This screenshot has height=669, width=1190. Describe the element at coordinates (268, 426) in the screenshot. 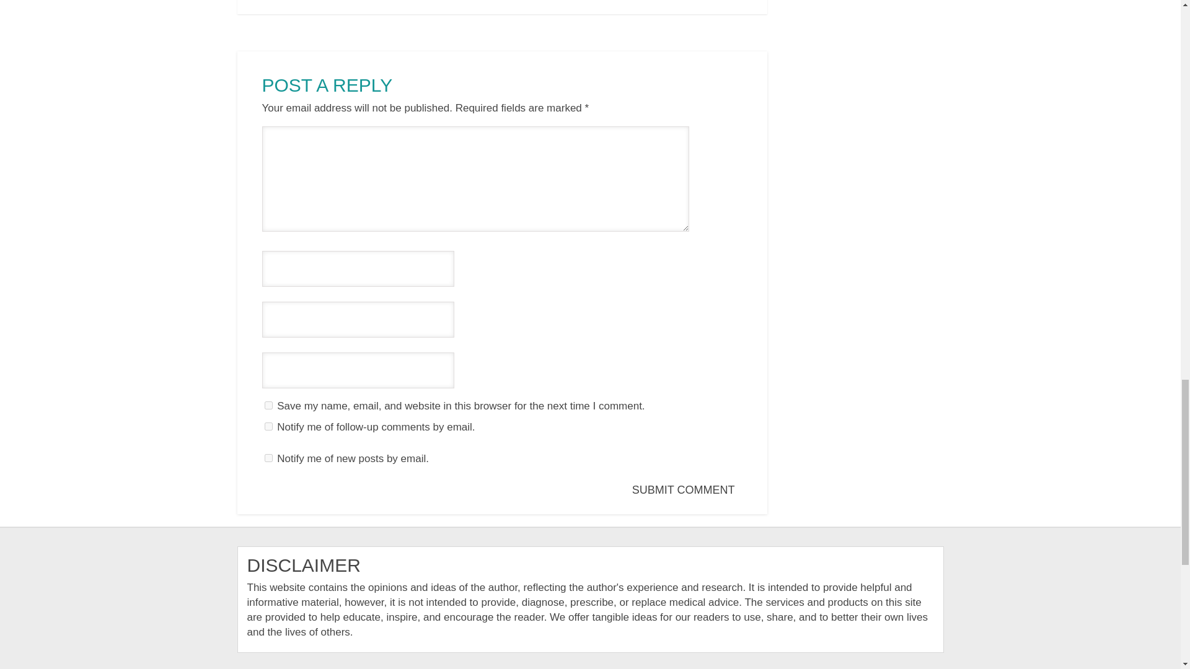

I see `subscribe` at that location.